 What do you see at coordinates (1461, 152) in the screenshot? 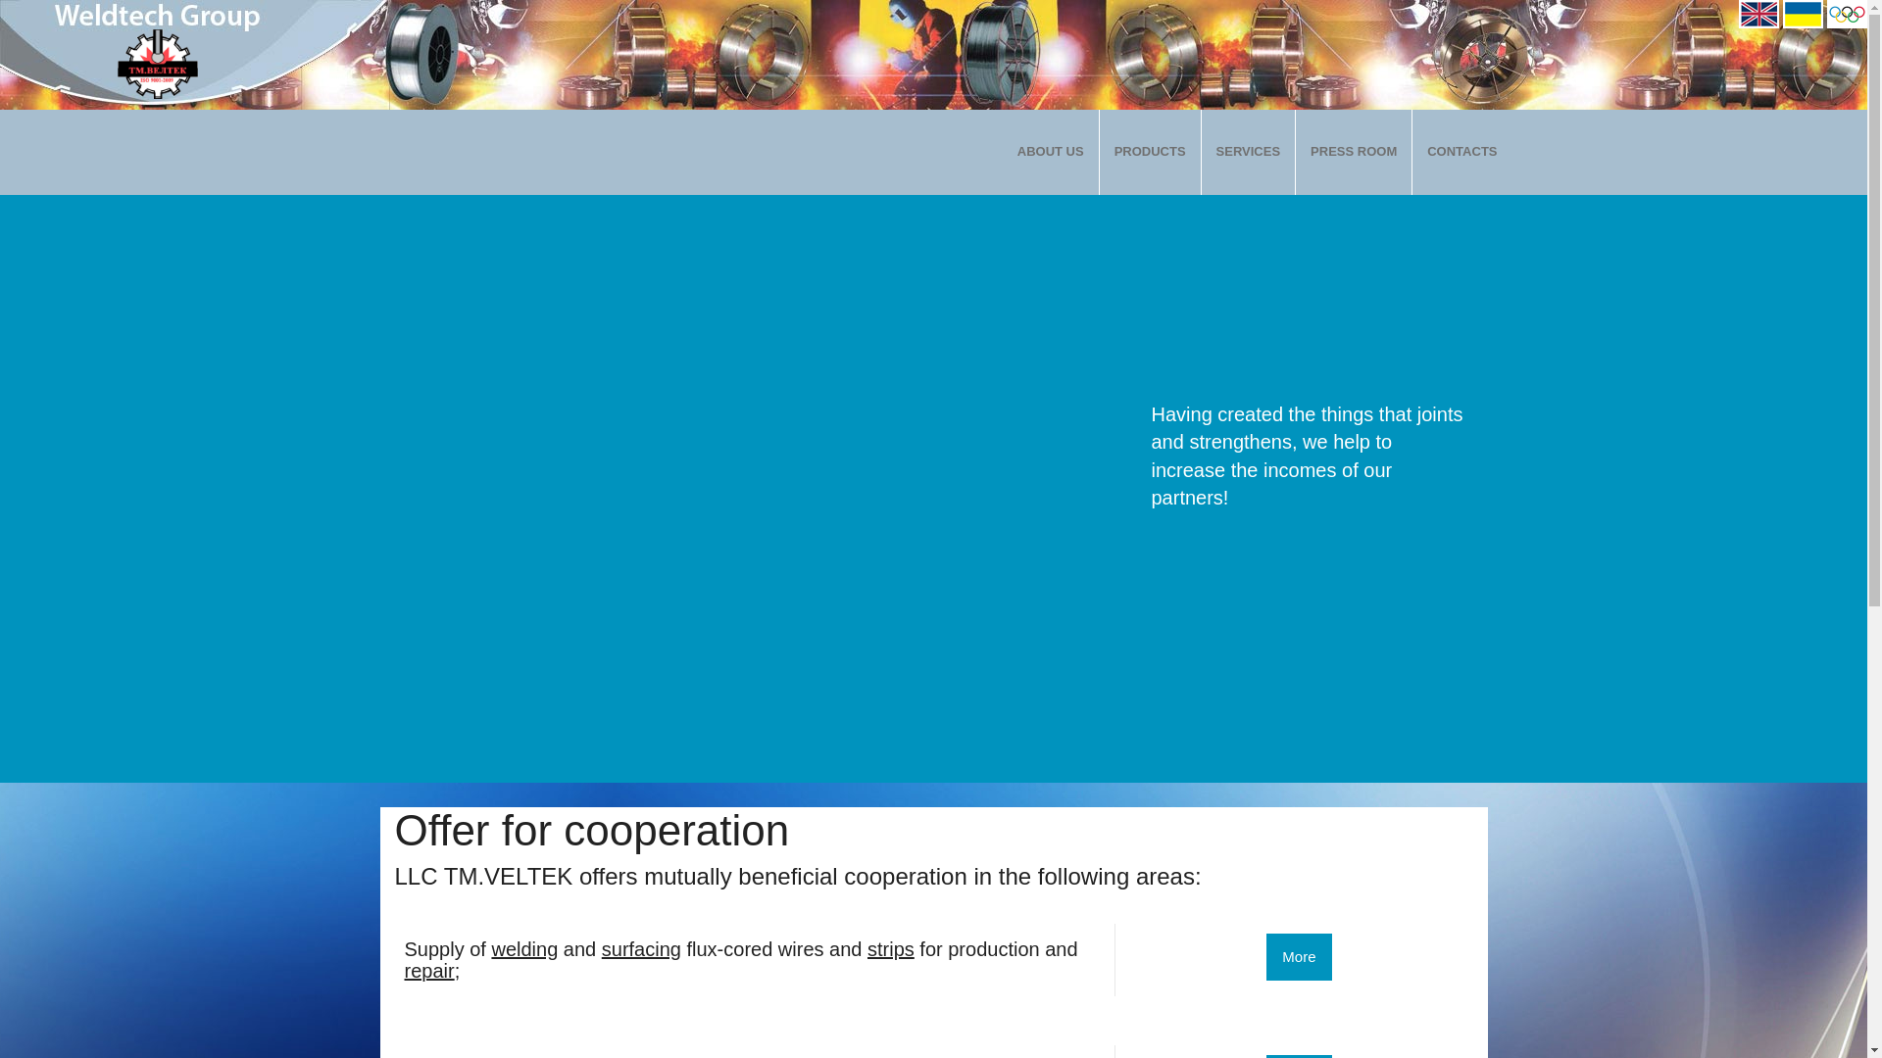
I see `CONTACTS` at bounding box center [1461, 152].